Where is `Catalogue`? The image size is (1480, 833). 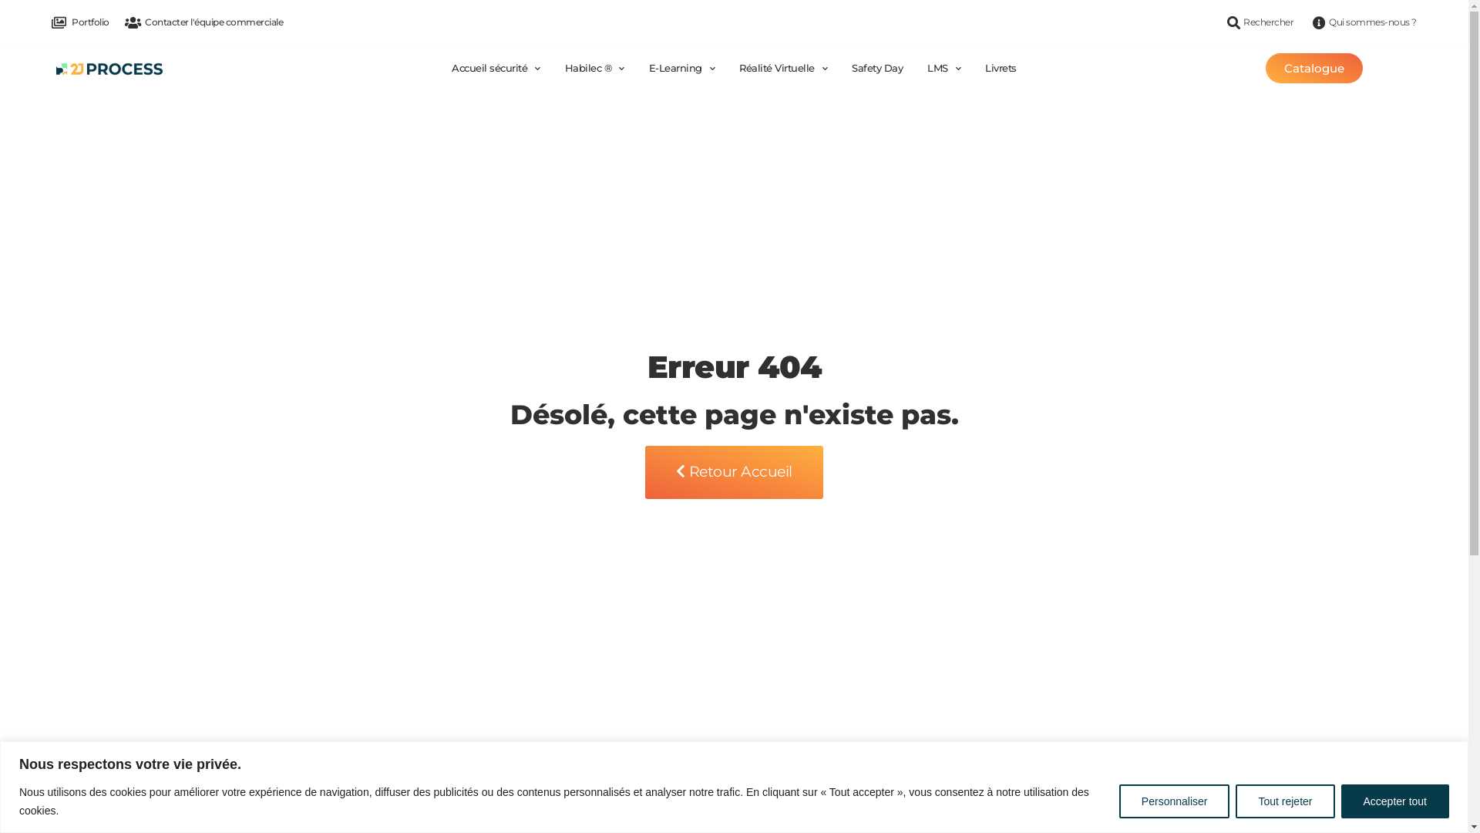 Catalogue is located at coordinates (1314, 68).